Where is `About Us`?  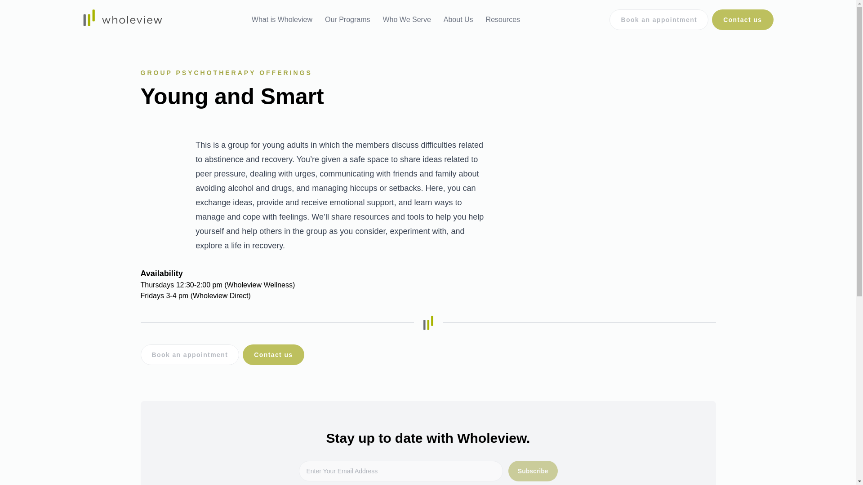
About Us is located at coordinates (458, 20).